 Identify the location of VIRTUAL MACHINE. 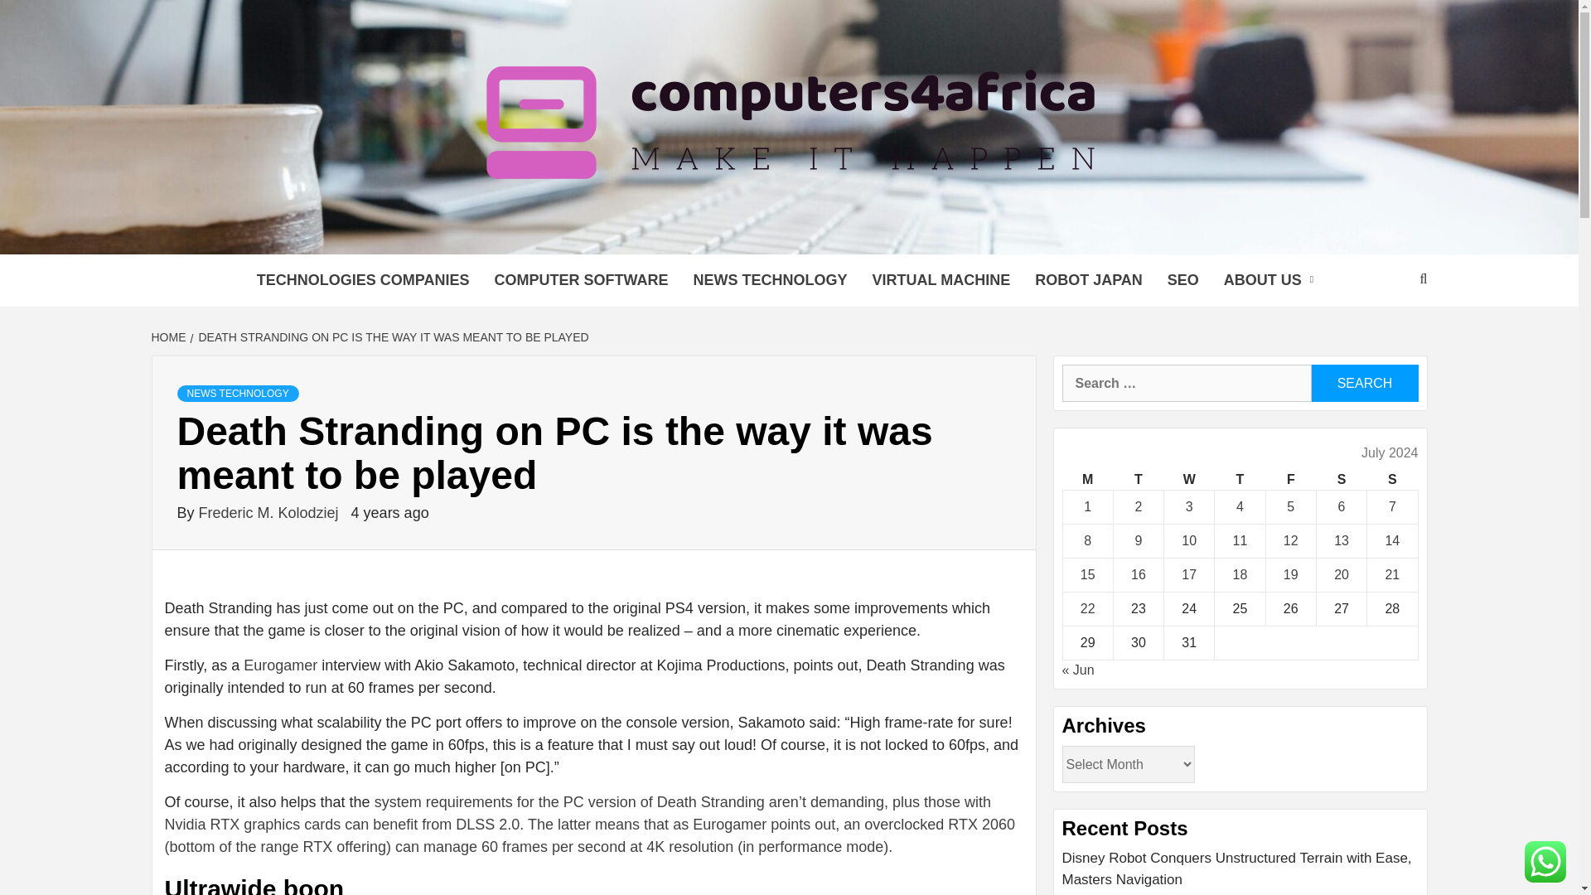
(941, 280).